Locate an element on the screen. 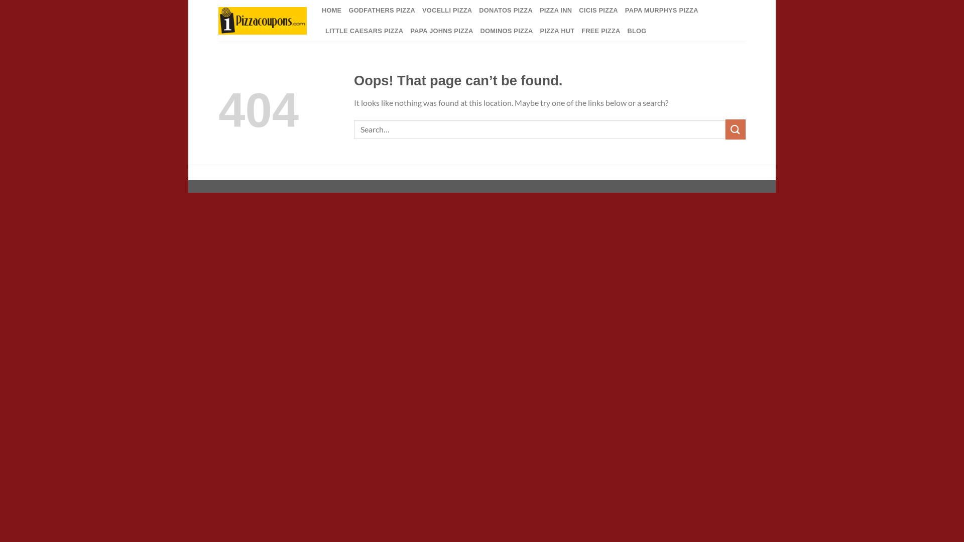 This screenshot has width=964, height=542. BLOG is located at coordinates (637, 31).